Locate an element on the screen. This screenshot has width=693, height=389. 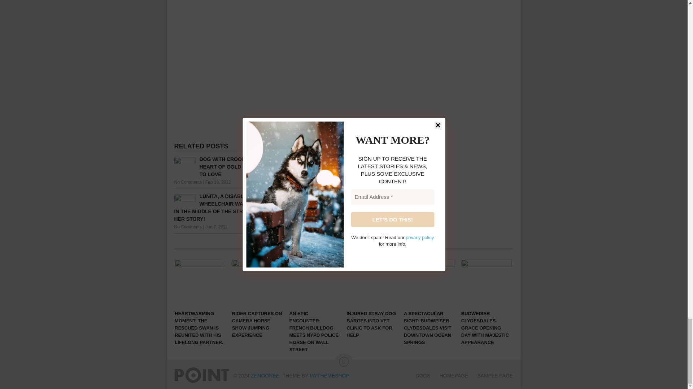
No Comments is located at coordinates (188, 182).